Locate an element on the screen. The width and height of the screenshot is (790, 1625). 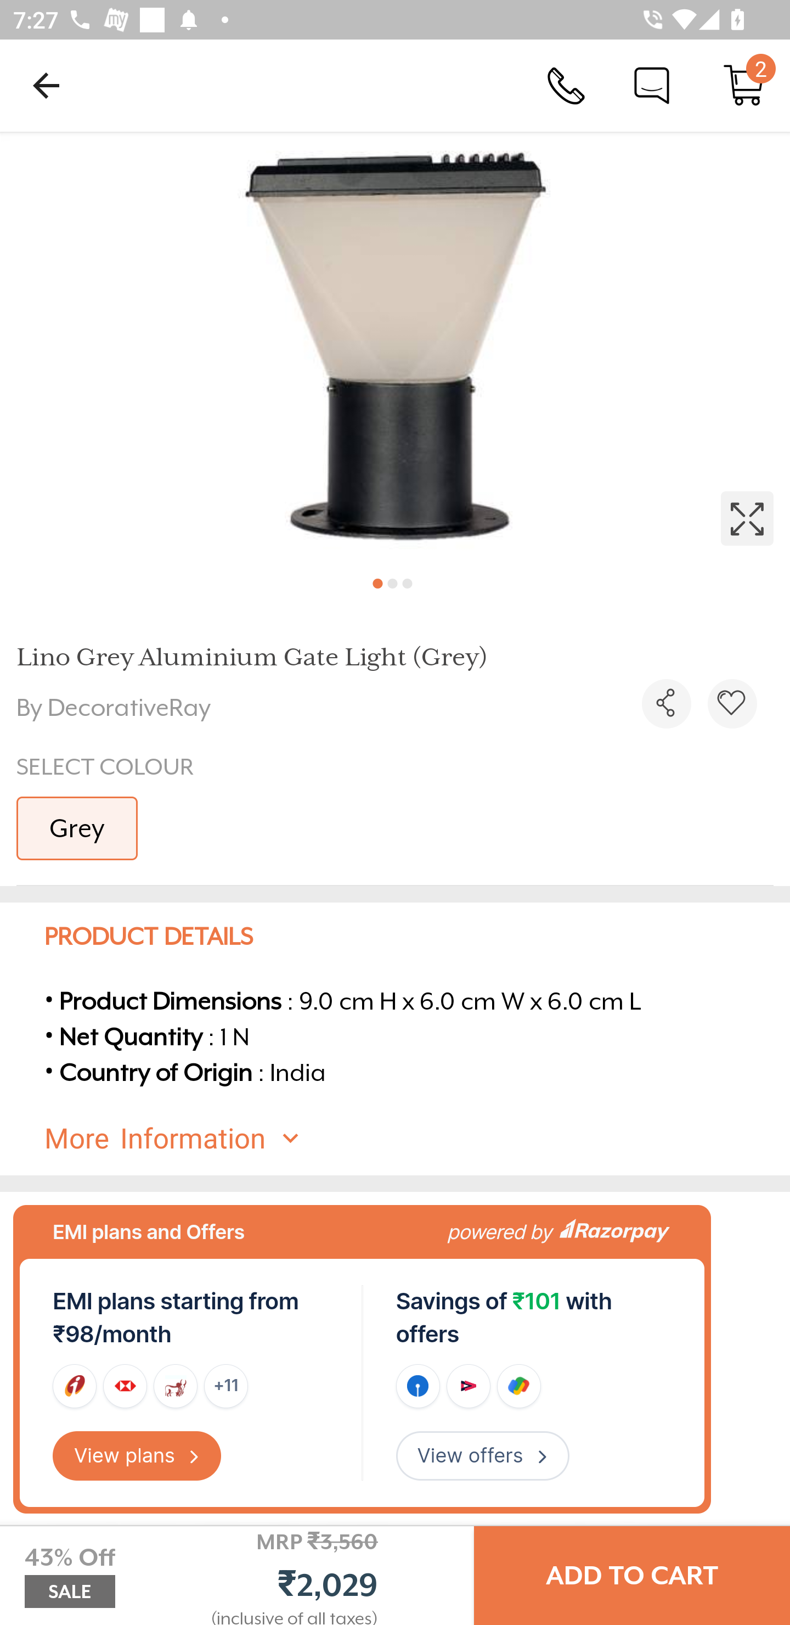
 is located at coordinates (395, 347).